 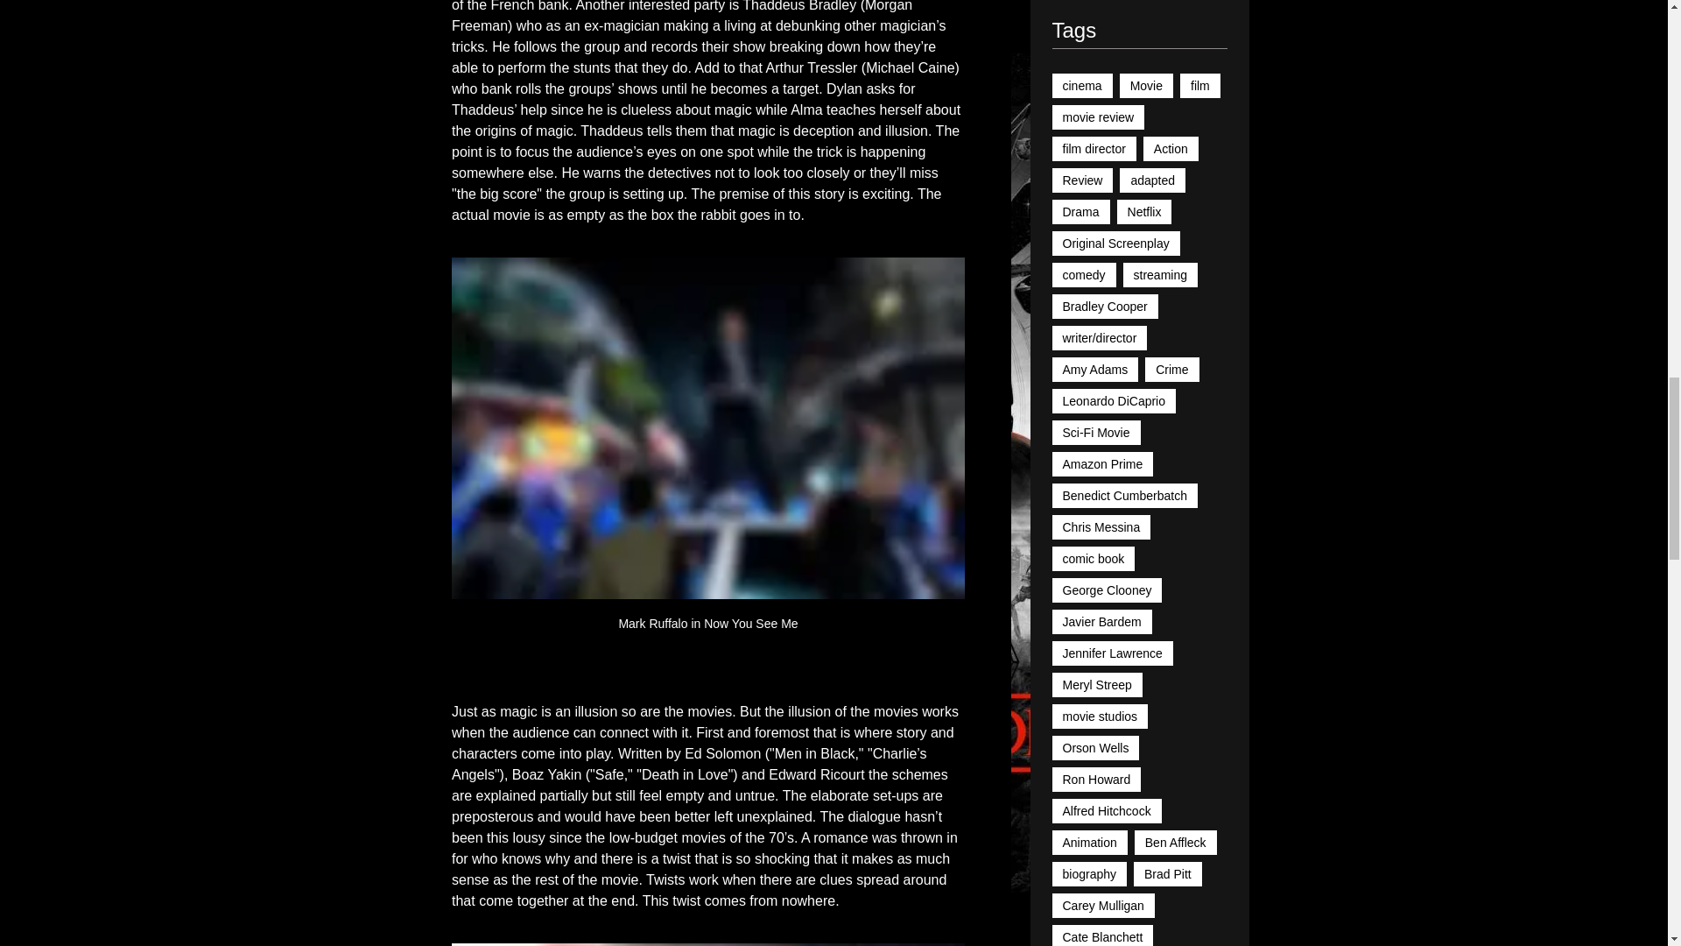 What do you see at coordinates (1082, 86) in the screenshot?
I see `cinema` at bounding box center [1082, 86].